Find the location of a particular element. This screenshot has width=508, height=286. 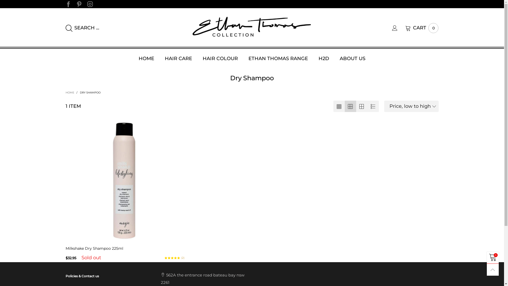

HAIR CARE is located at coordinates (178, 59).